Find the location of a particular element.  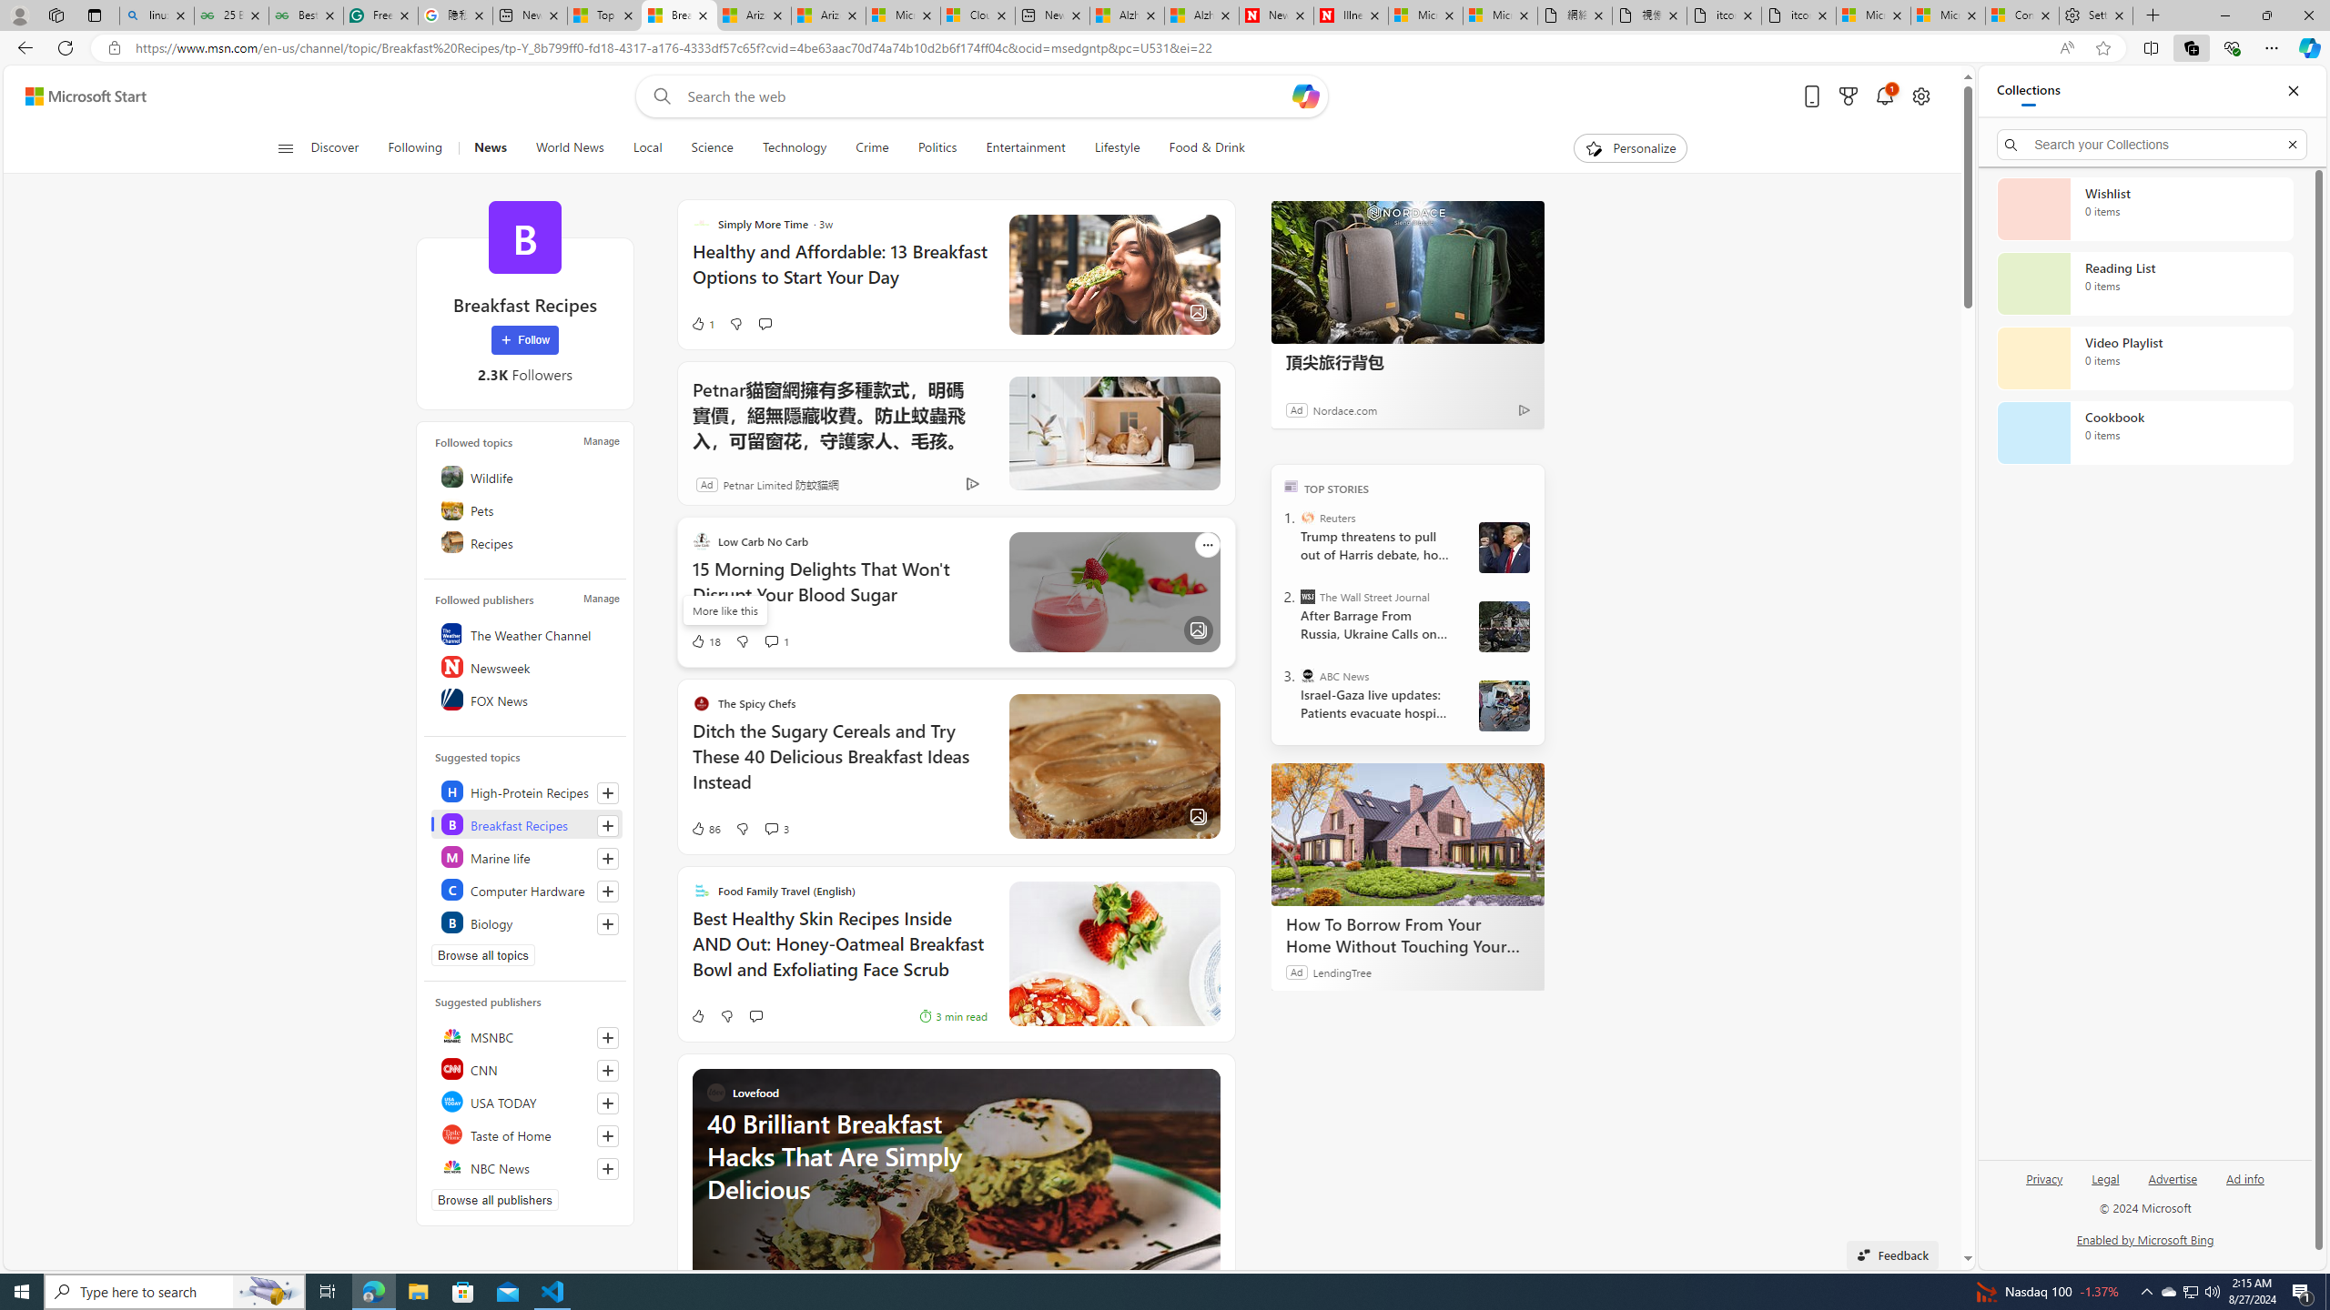

Open Copilot is located at coordinates (1305, 96).